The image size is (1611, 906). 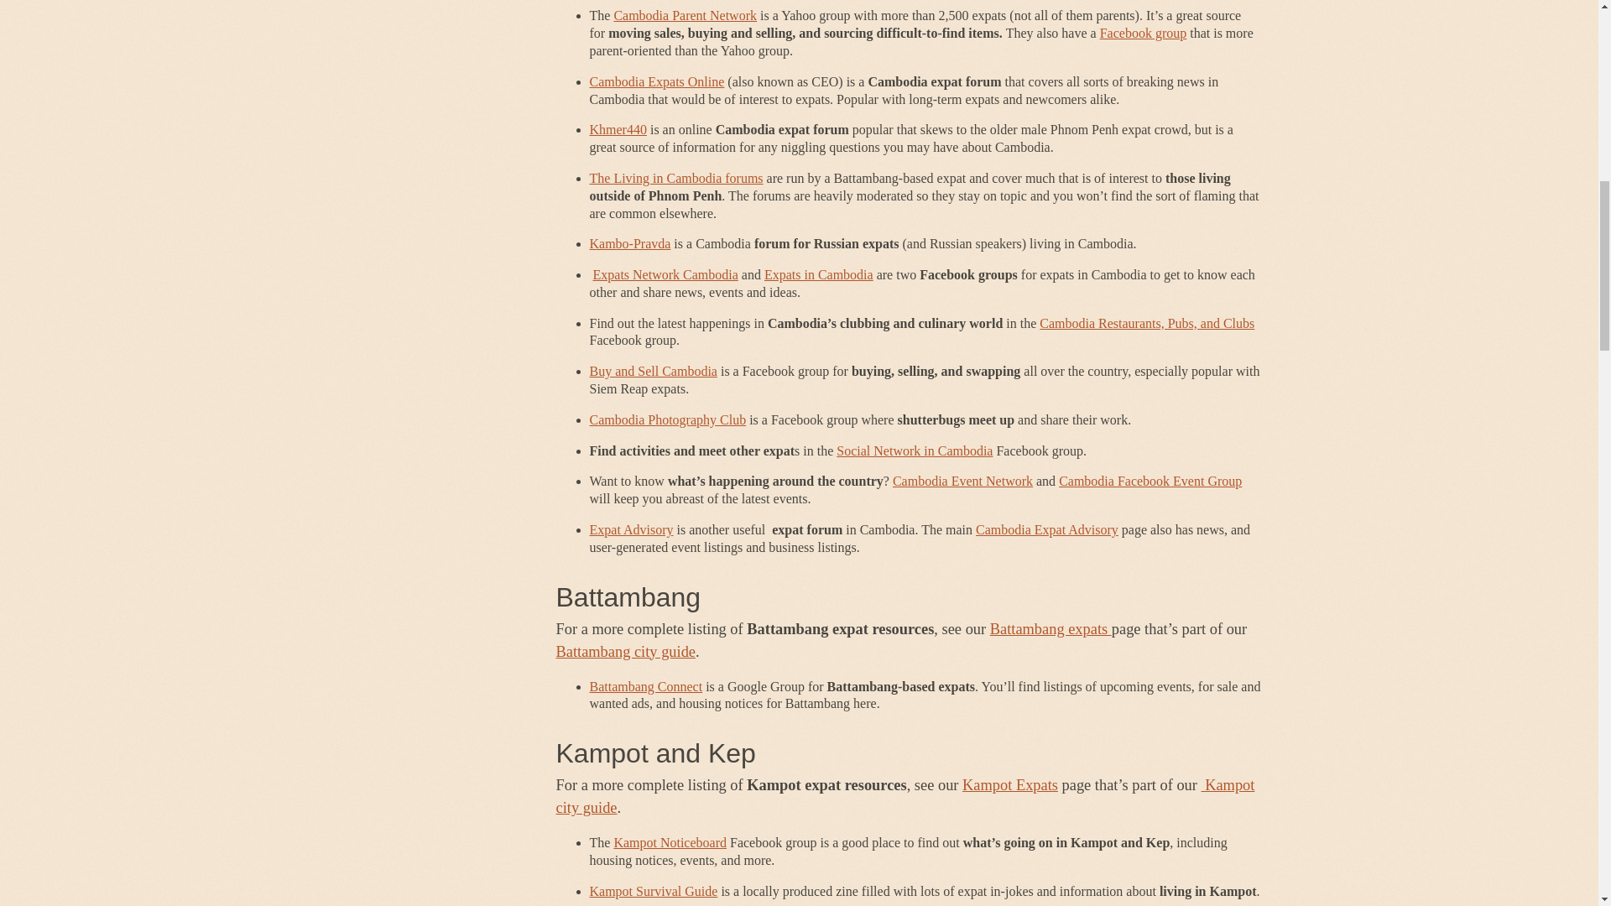 I want to click on Cambodia Expats Online, so click(x=656, y=81).